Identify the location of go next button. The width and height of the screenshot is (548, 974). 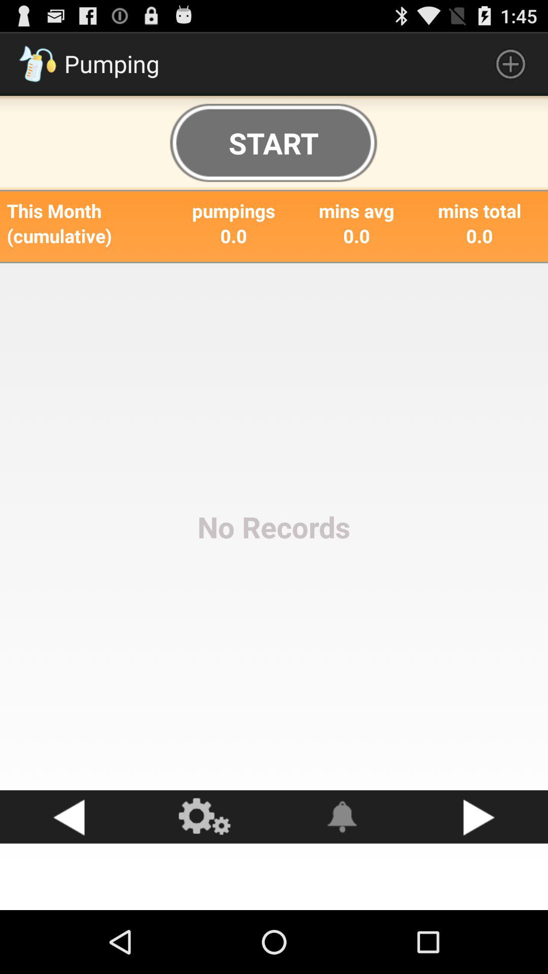
(479, 817).